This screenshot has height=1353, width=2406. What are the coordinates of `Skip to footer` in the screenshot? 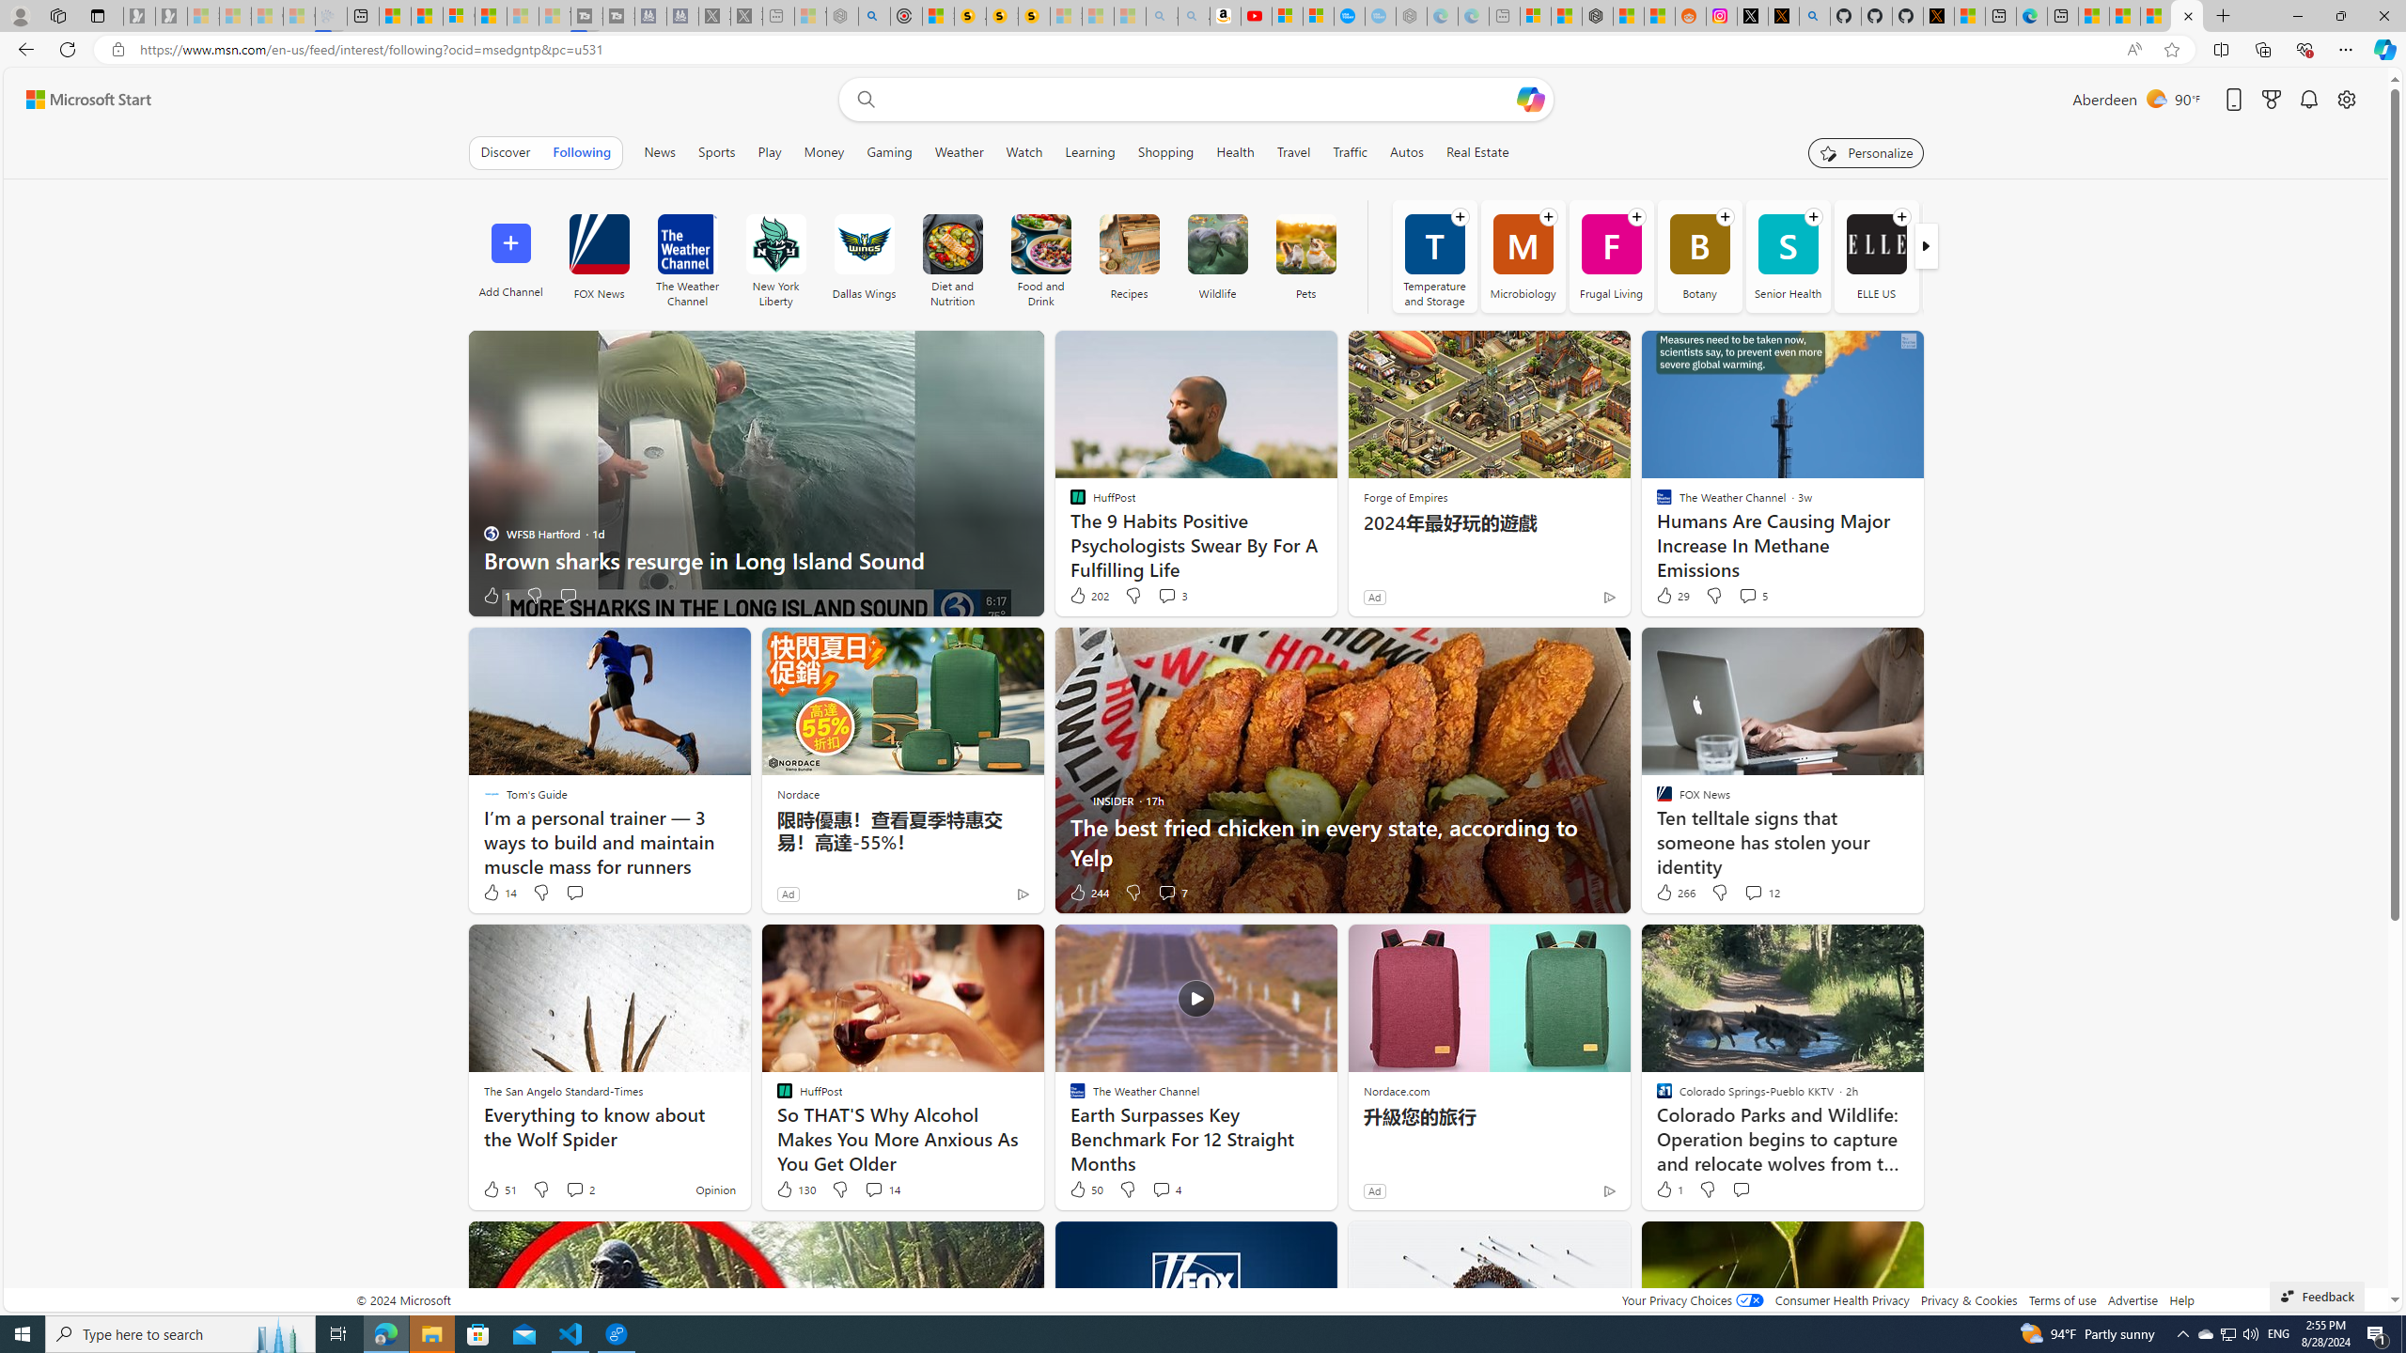 It's located at (77, 100).